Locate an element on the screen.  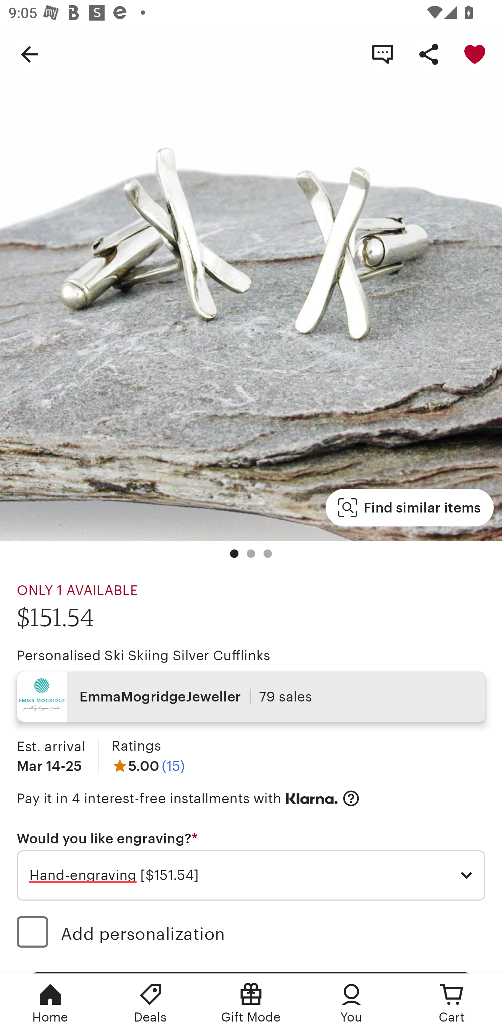
Personalised Ski Skiing Silver Cufflinks is located at coordinates (144, 655).